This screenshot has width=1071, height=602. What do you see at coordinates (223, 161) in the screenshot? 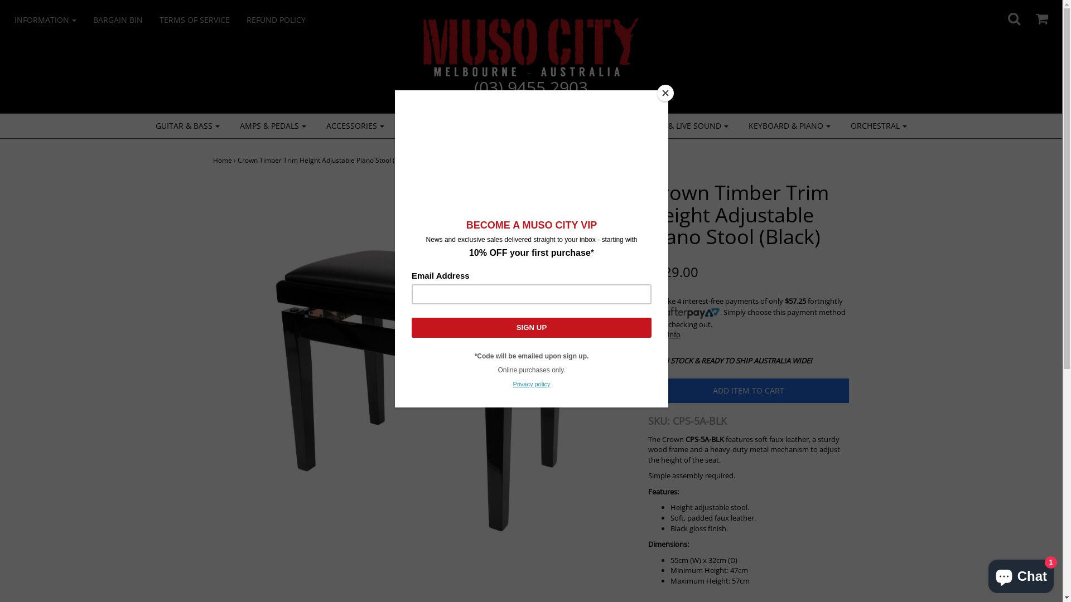
I see `Home` at bounding box center [223, 161].